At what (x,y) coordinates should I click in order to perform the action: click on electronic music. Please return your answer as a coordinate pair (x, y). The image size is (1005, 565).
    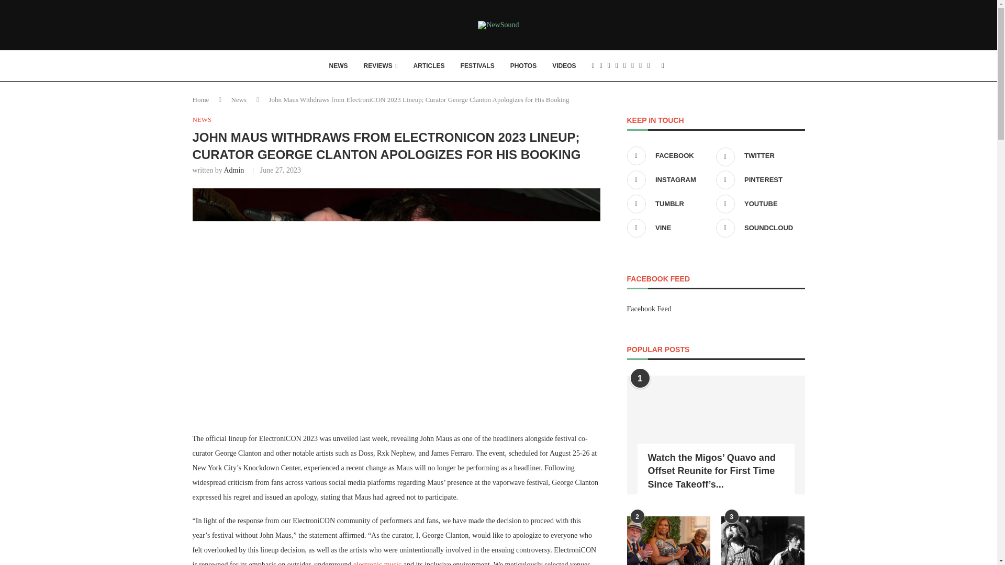
    Looking at the image, I should click on (377, 563).